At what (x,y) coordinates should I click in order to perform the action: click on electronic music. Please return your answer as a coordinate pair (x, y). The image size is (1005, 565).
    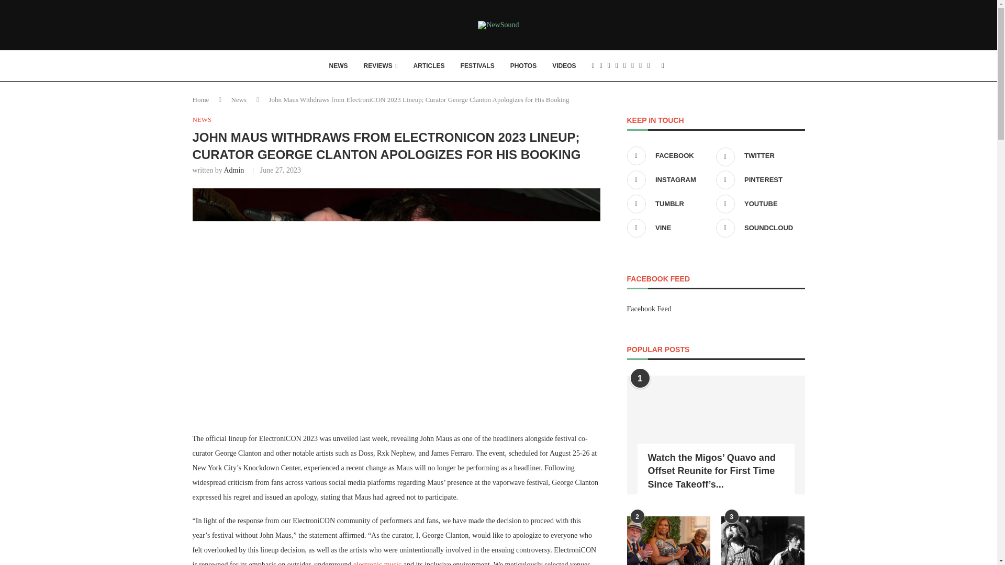
    Looking at the image, I should click on (377, 563).